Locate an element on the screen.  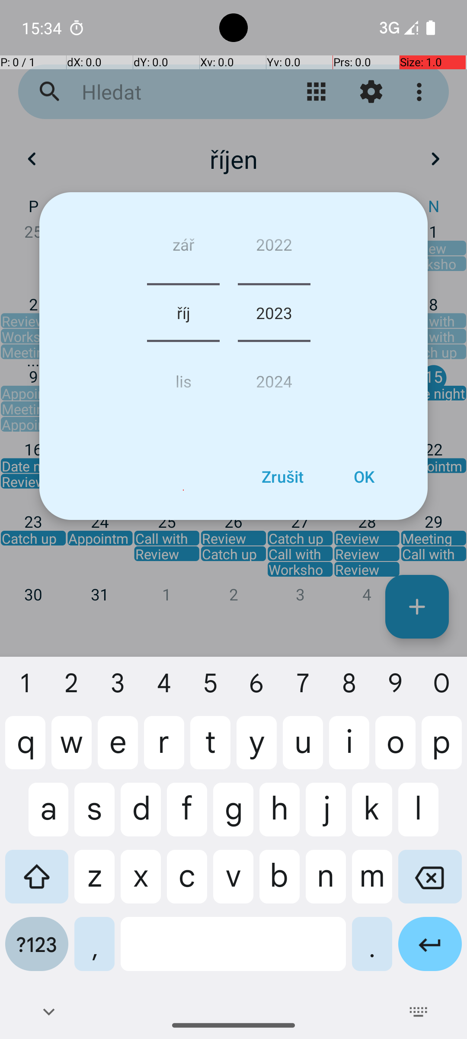
říj is located at coordinates (183, 313).